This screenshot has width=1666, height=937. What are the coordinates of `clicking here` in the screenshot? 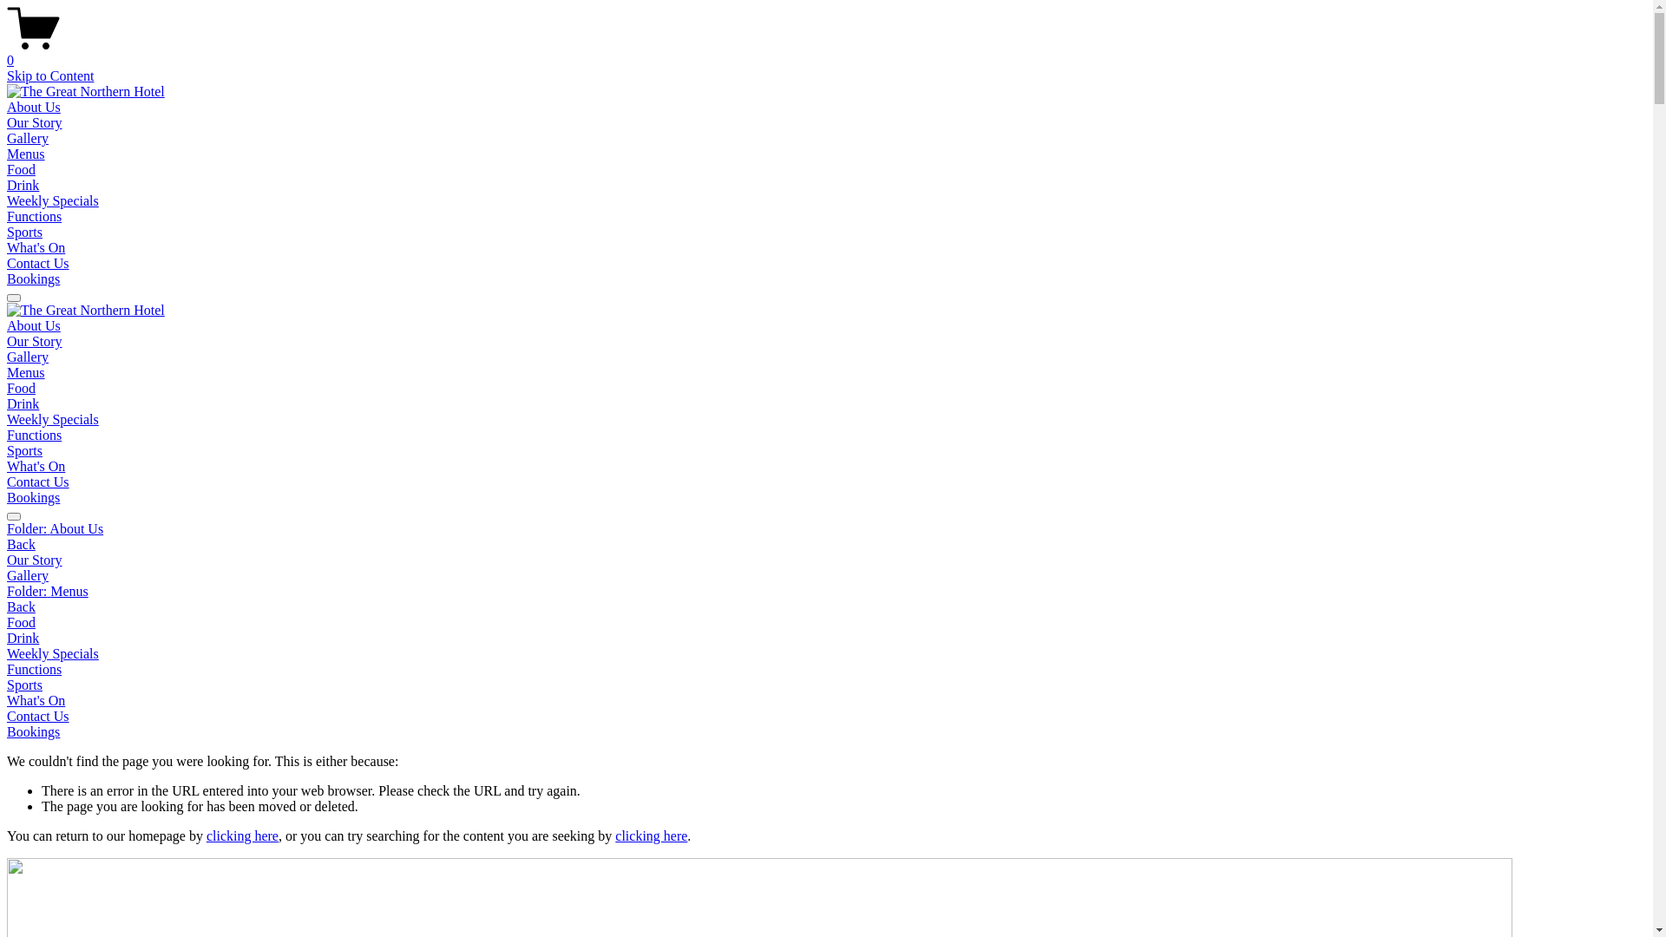 It's located at (243, 836).